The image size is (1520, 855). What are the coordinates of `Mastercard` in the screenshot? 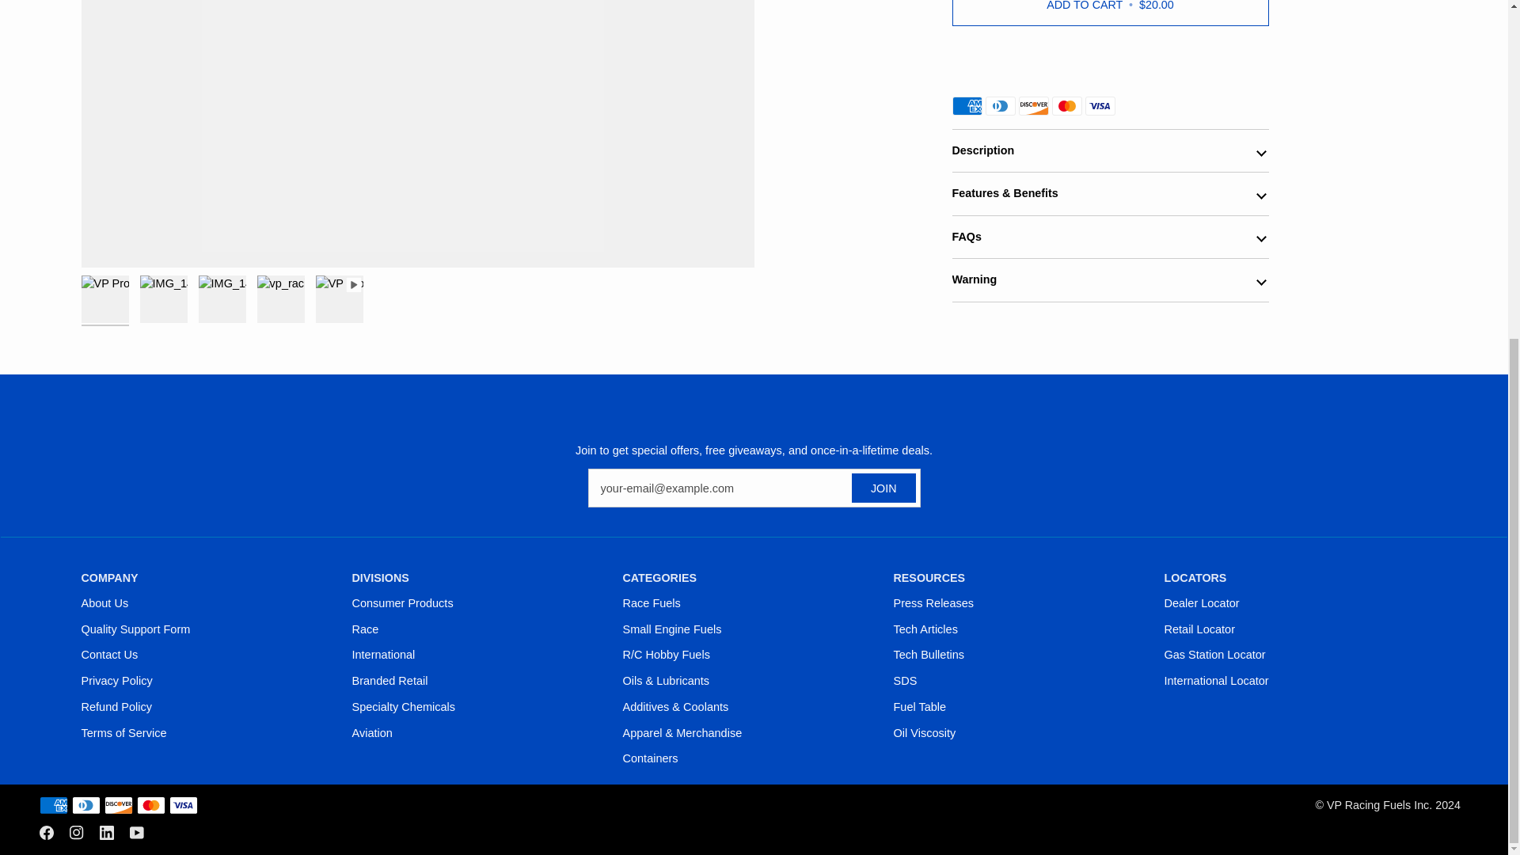 It's located at (150, 805).